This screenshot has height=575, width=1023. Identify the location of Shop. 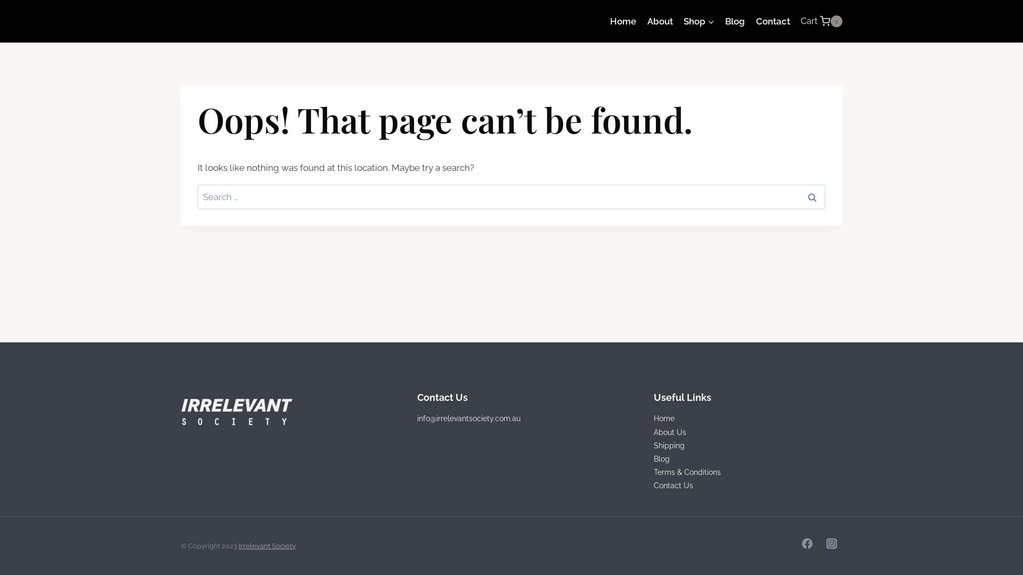
(699, 21).